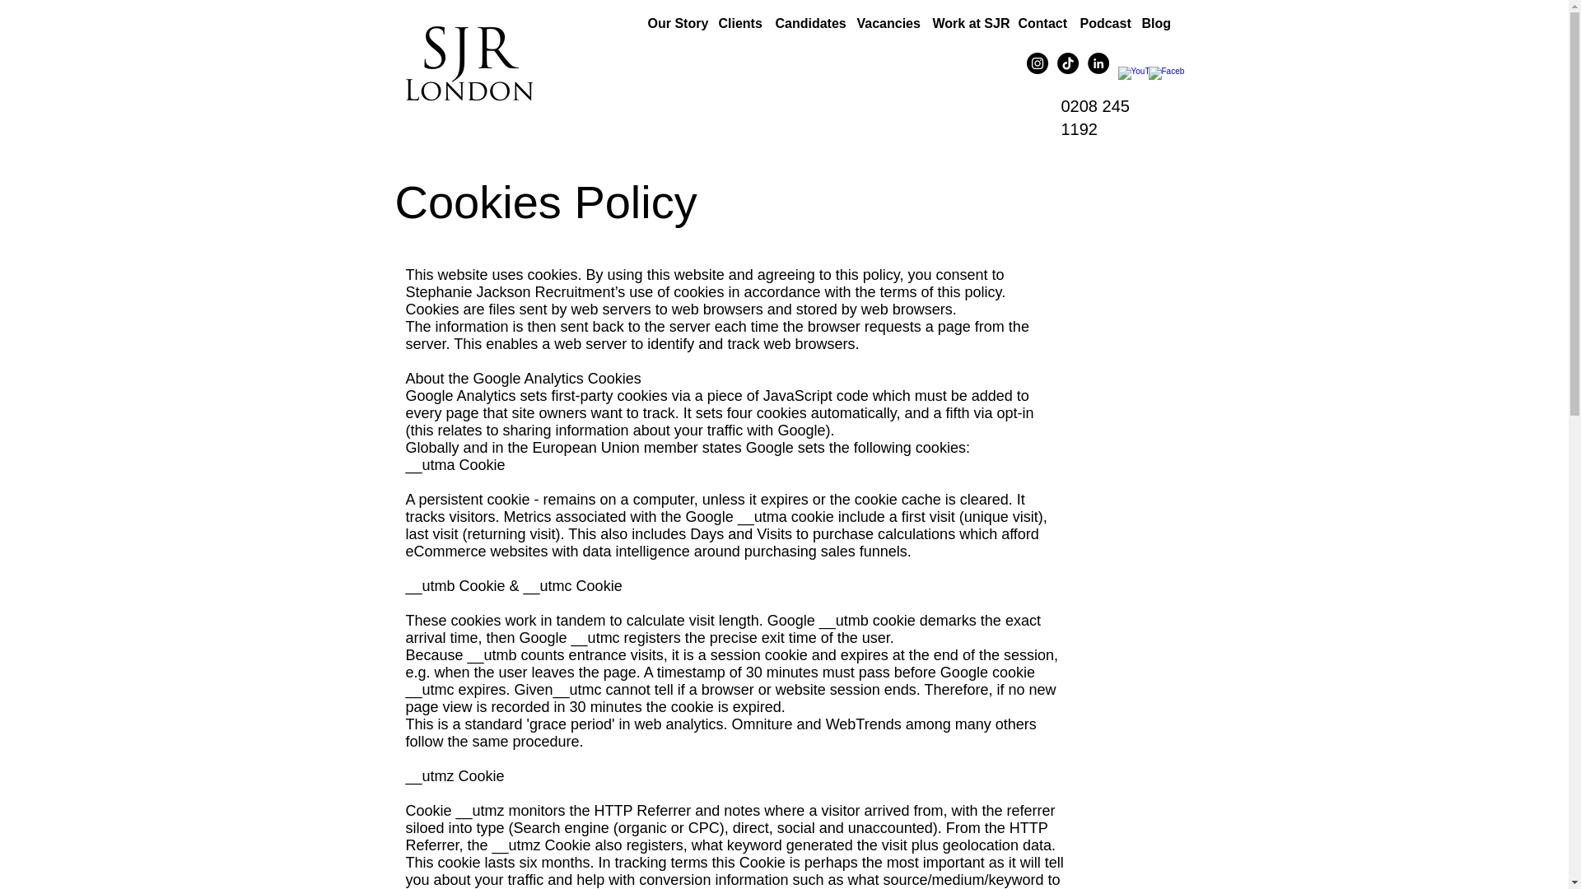  What do you see at coordinates (674, 24) in the screenshot?
I see `Our Story` at bounding box center [674, 24].